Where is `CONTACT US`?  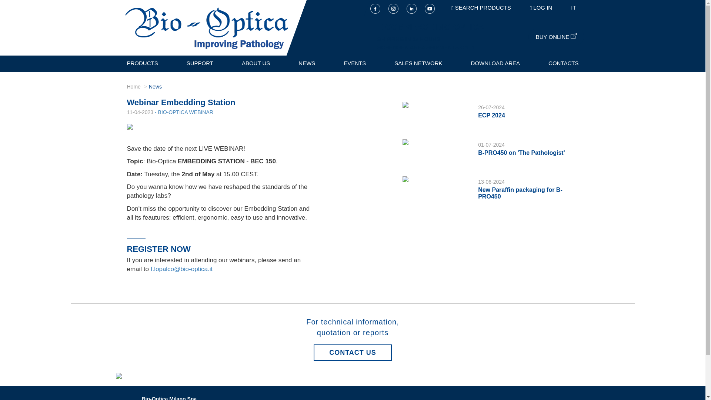
CONTACT US is located at coordinates (353, 353).